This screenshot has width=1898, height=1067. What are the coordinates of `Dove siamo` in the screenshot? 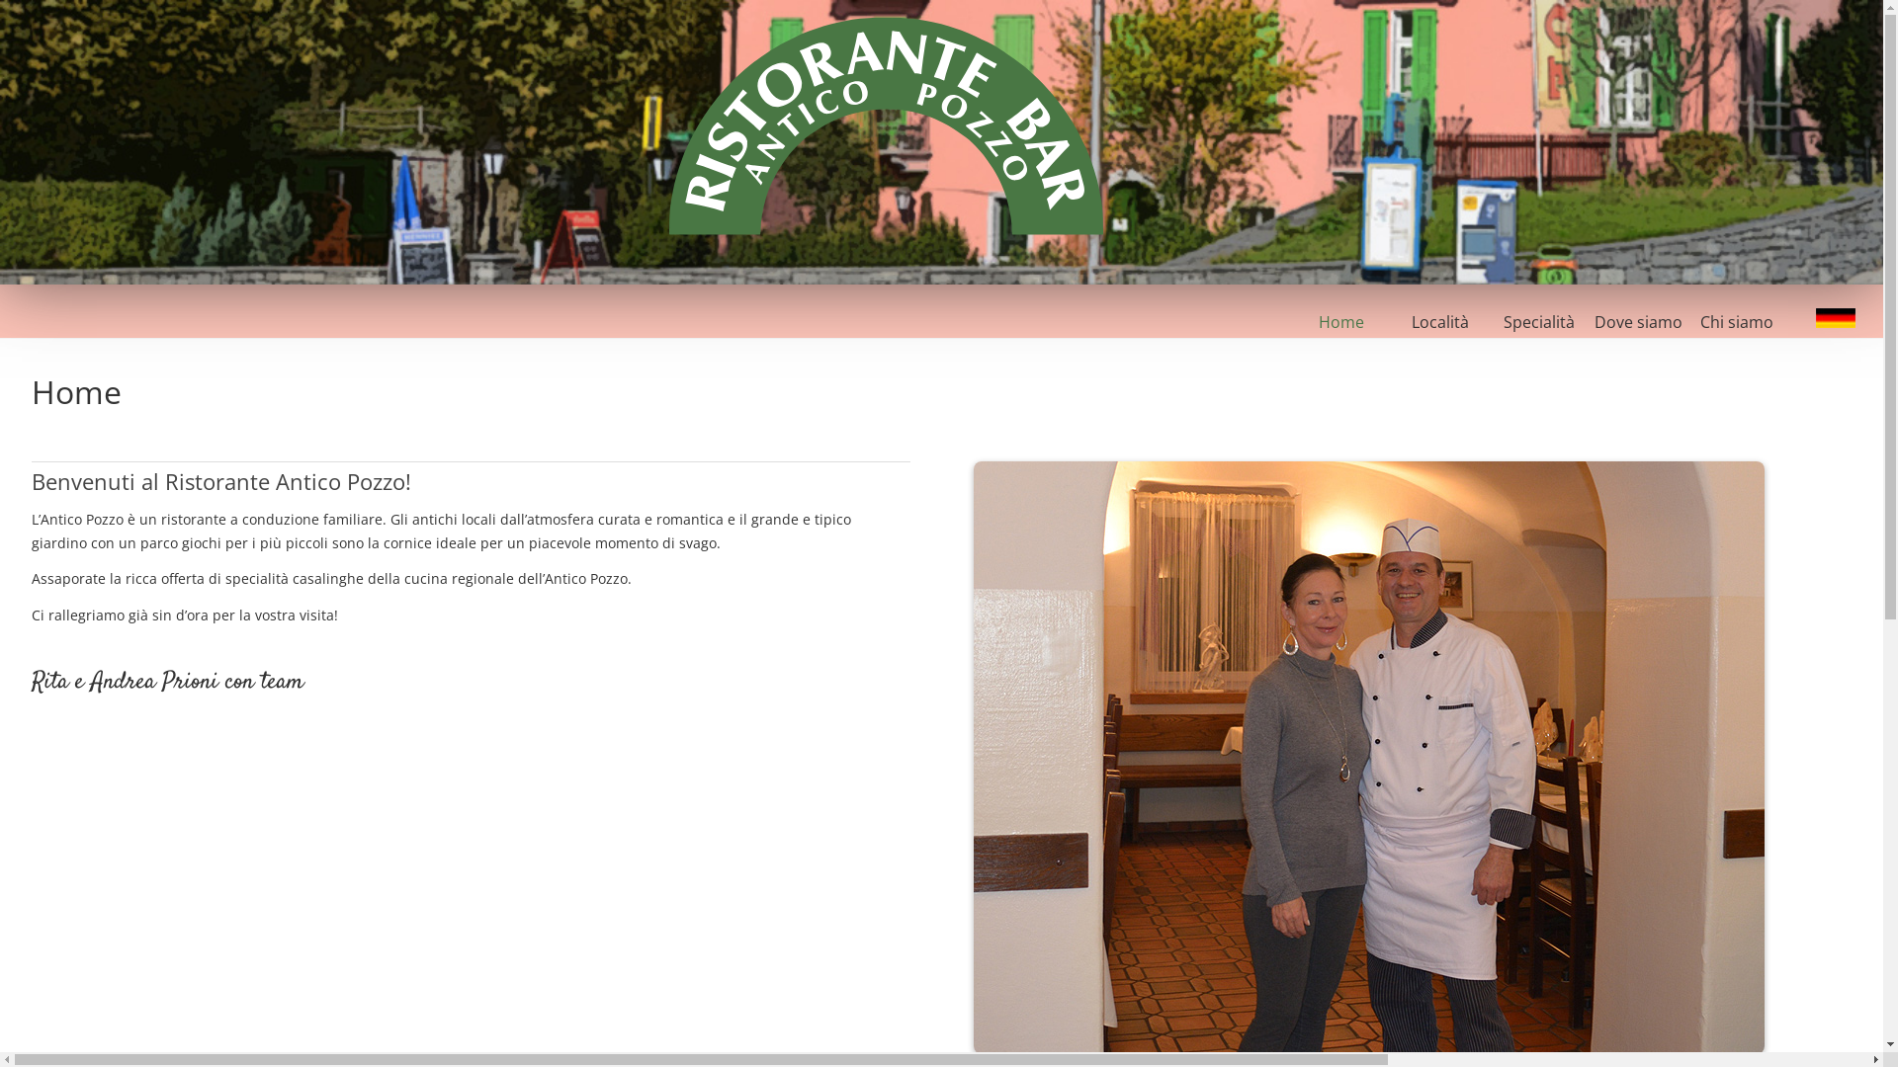 It's located at (1638, 322).